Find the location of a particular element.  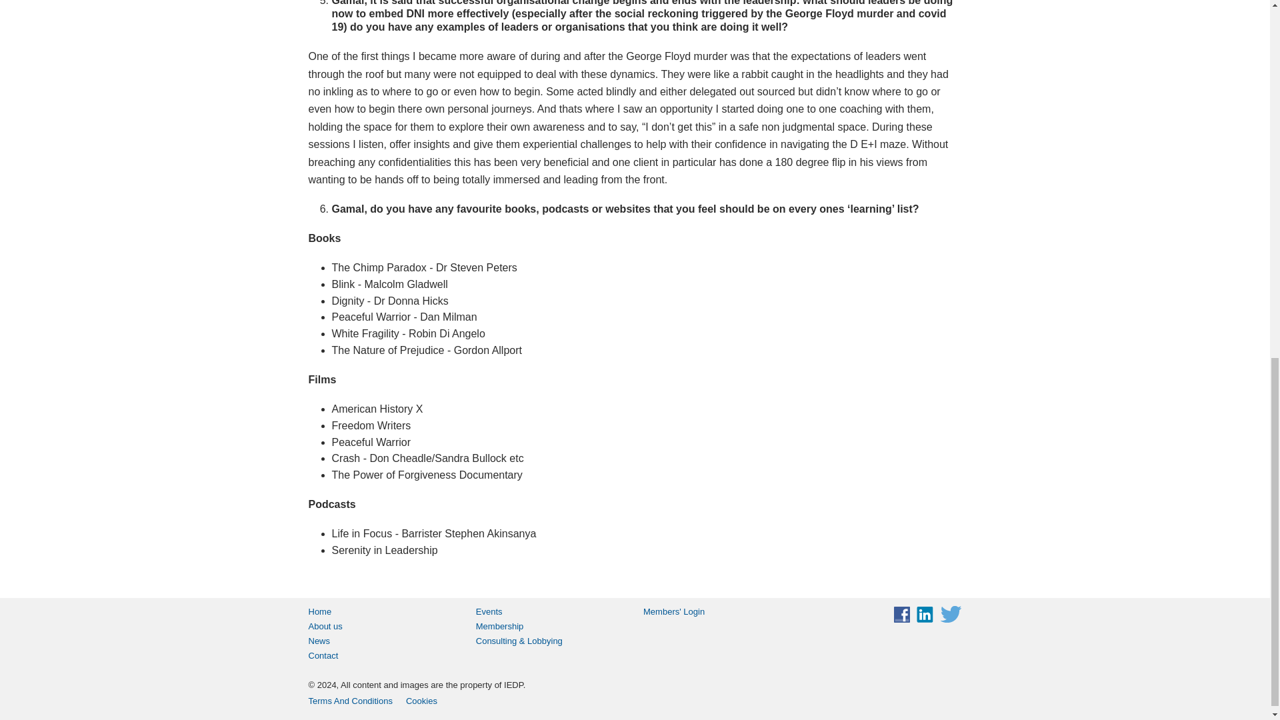

Members' Login is located at coordinates (719, 612).